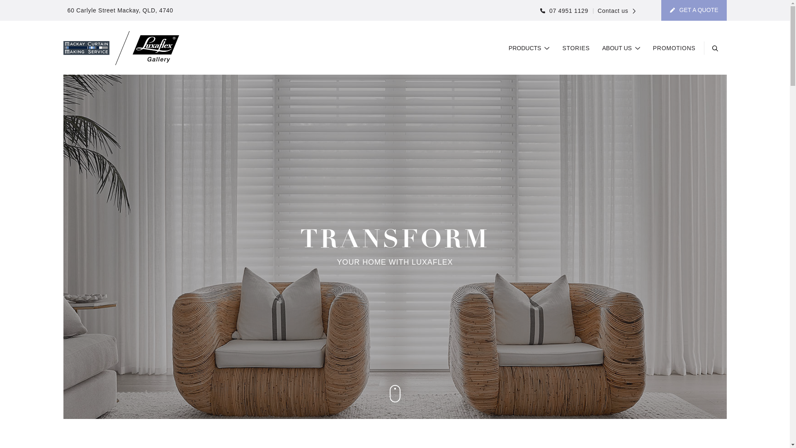 This screenshot has height=448, width=796. Describe the element at coordinates (674, 49) in the screenshot. I see `PROMOTIONS` at that location.